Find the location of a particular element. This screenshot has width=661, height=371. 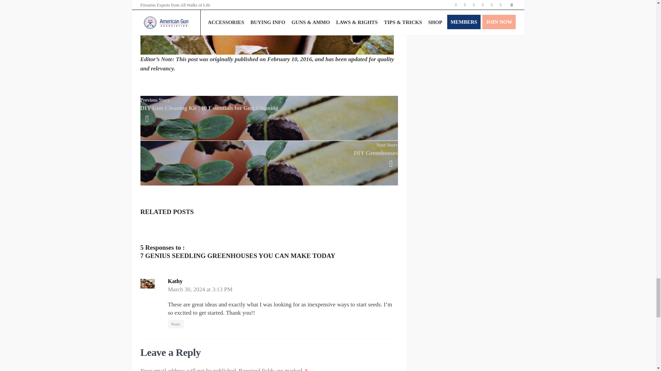

7 Genius Seedling Greenhouses You Can Make Today 4 is located at coordinates (267, 27).